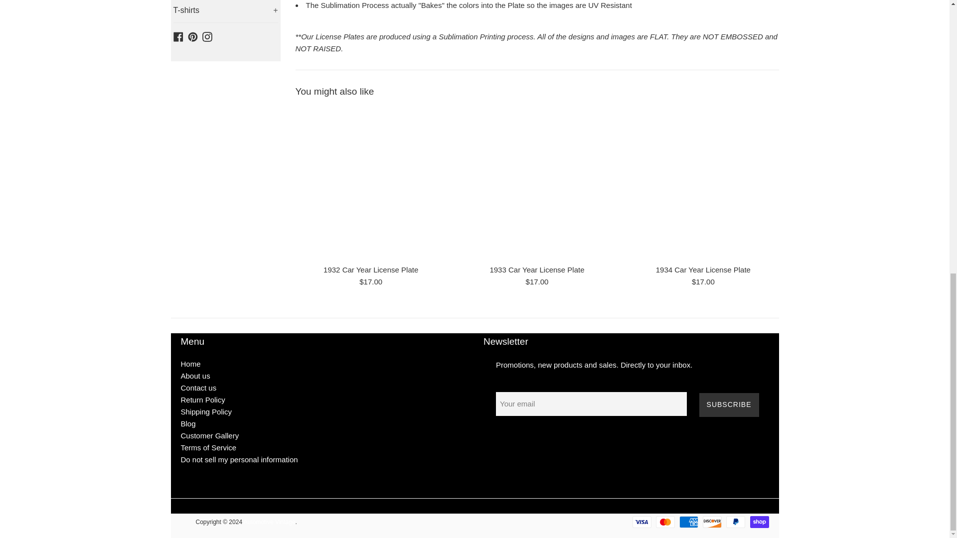 The image size is (957, 538). I want to click on 1933 Car Year License Plate, so click(536, 183).